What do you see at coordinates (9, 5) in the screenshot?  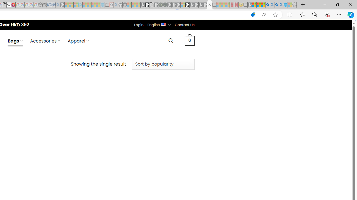 I see `Target page - Wikipedia` at bounding box center [9, 5].